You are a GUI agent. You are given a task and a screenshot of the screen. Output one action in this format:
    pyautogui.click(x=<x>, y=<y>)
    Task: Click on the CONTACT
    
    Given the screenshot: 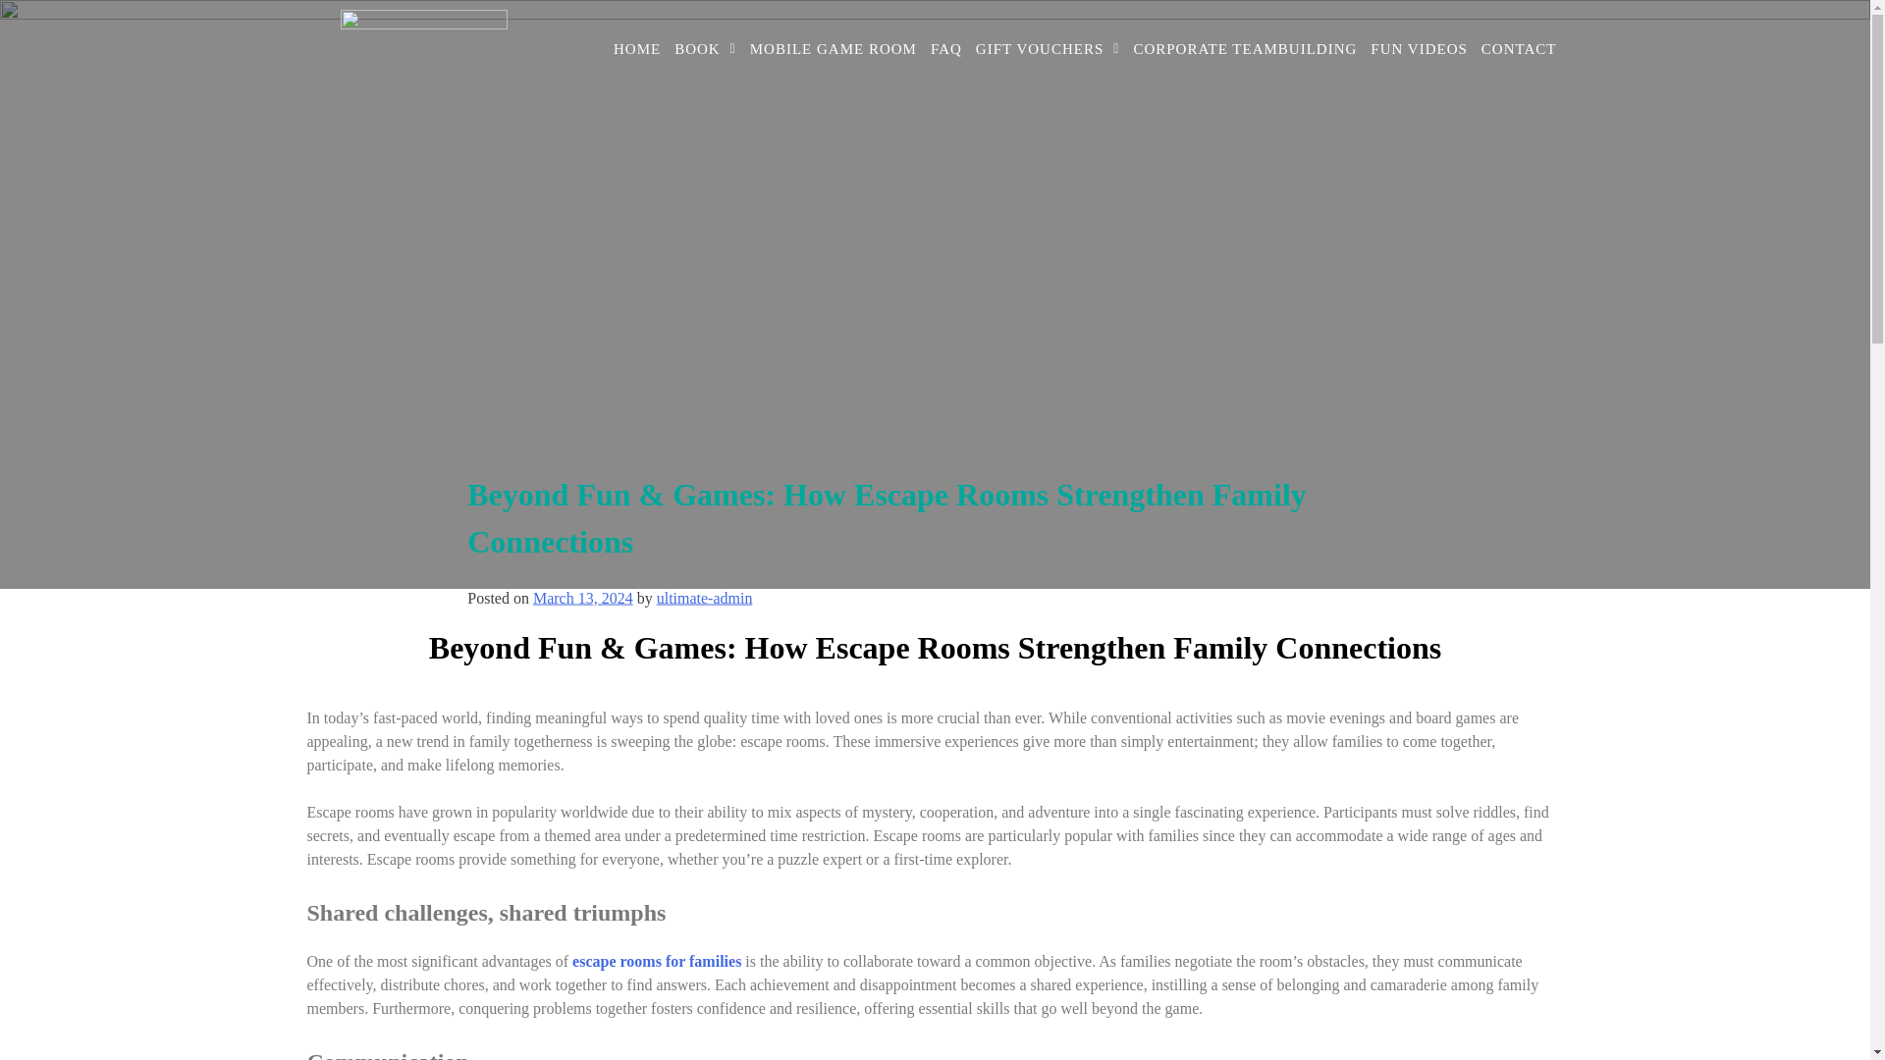 What is the action you would take?
    pyautogui.click(x=1519, y=49)
    